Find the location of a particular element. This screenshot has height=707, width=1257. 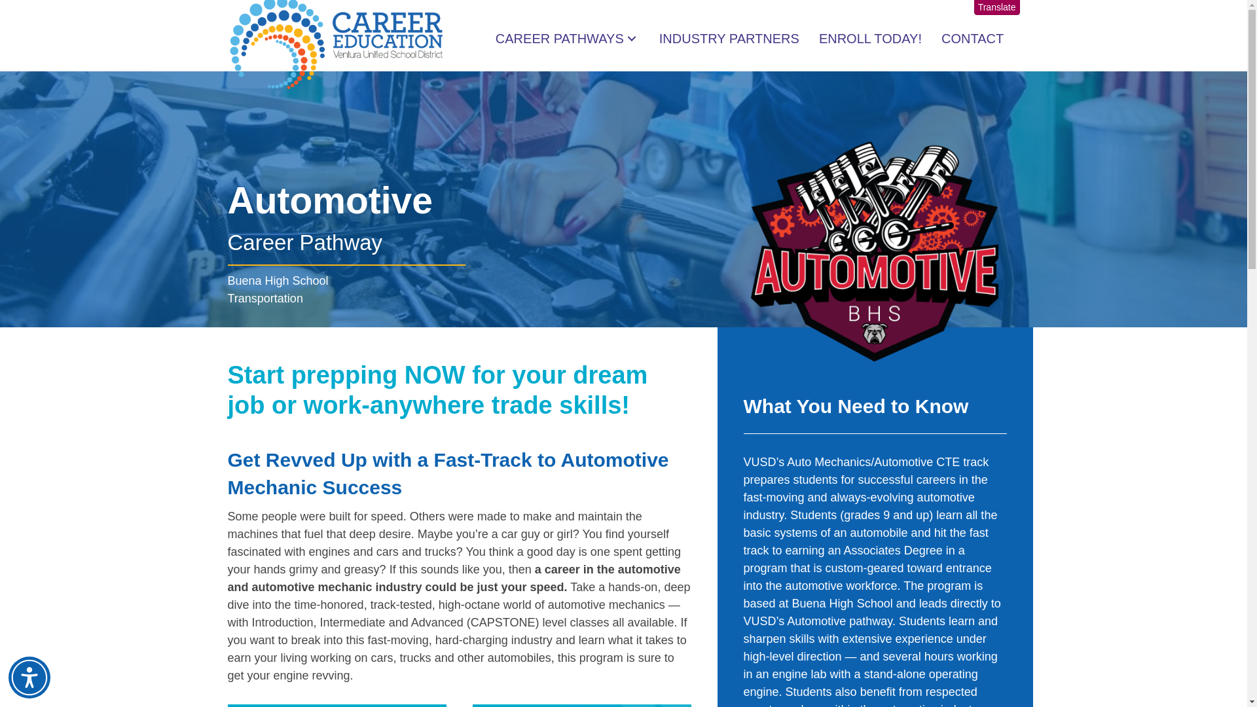

Buena High School is located at coordinates (278, 280).